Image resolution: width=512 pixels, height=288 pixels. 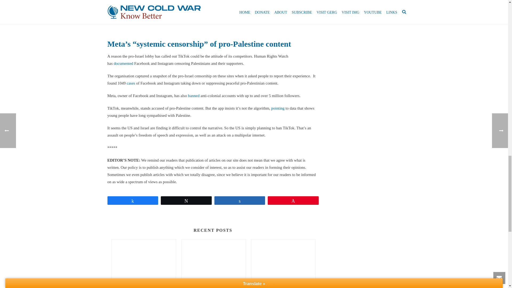 I want to click on How China is Creating Prosperity, so click(x=283, y=263).